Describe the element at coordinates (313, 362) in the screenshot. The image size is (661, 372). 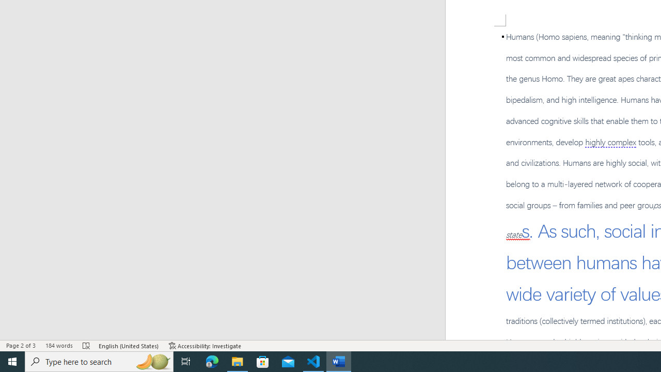
I see `Visual Studio Code - 1 running window` at that location.